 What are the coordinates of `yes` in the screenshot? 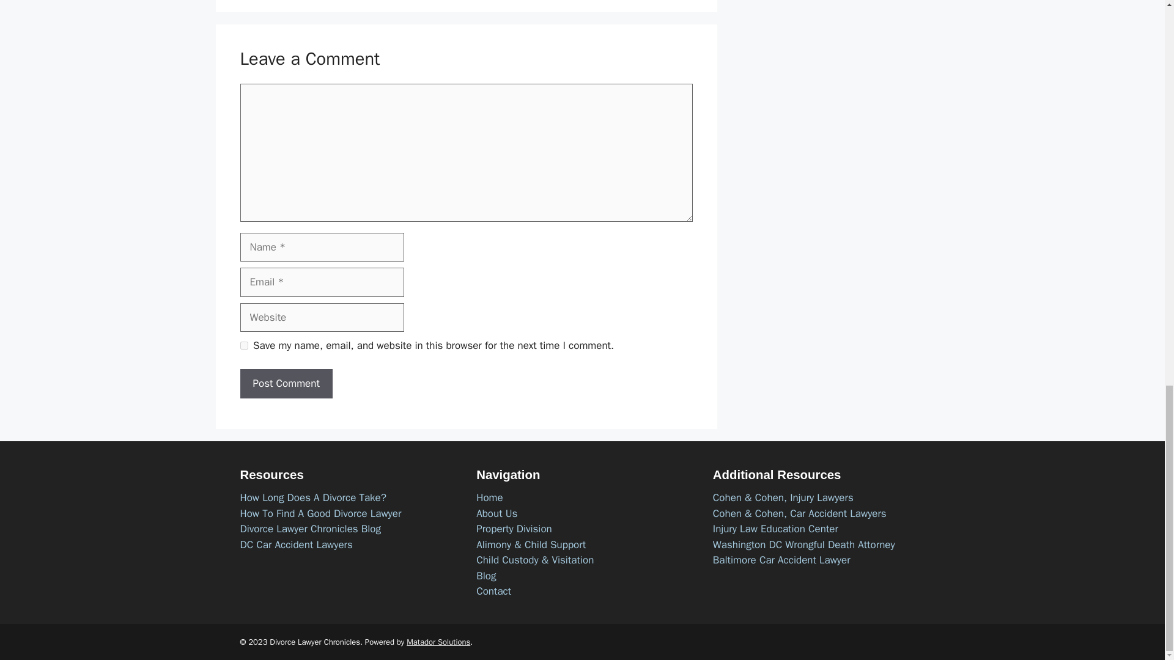 It's located at (243, 346).